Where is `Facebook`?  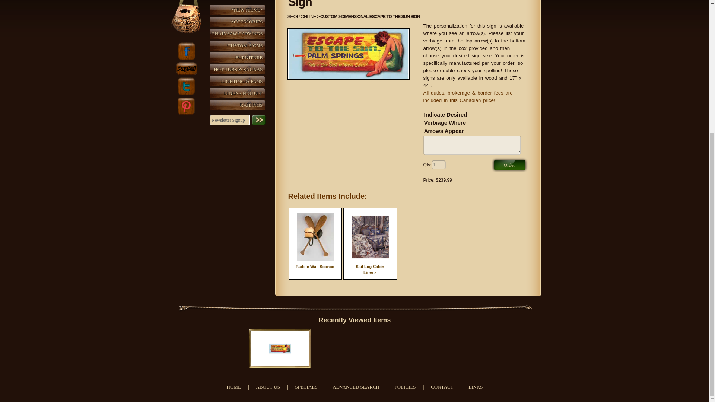
Facebook is located at coordinates (186, 51).